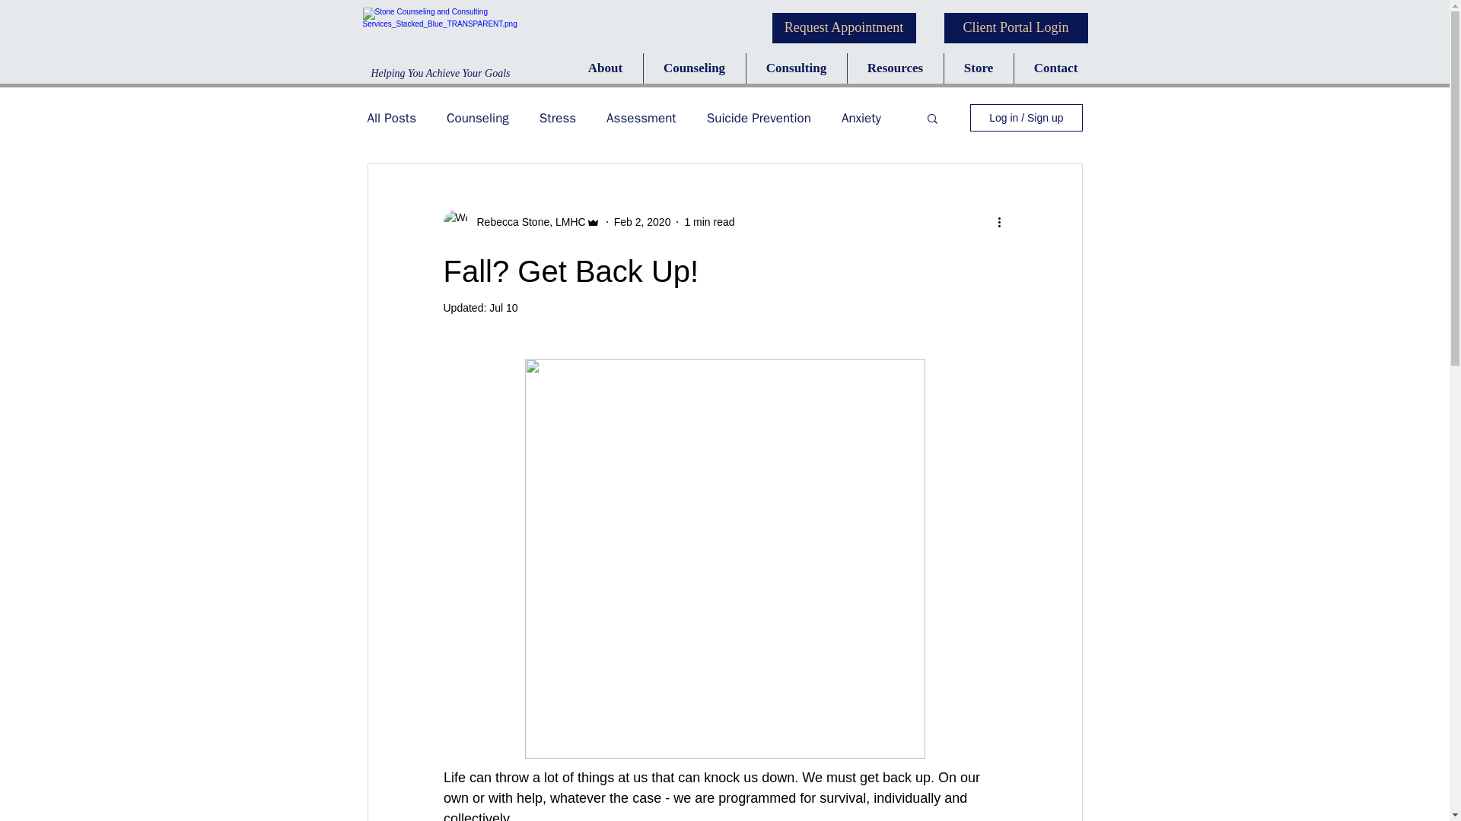 This screenshot has width=1461, height=821. Describe the element at coordinates (978, 68) in the screenshot. I see `Store` at that location.